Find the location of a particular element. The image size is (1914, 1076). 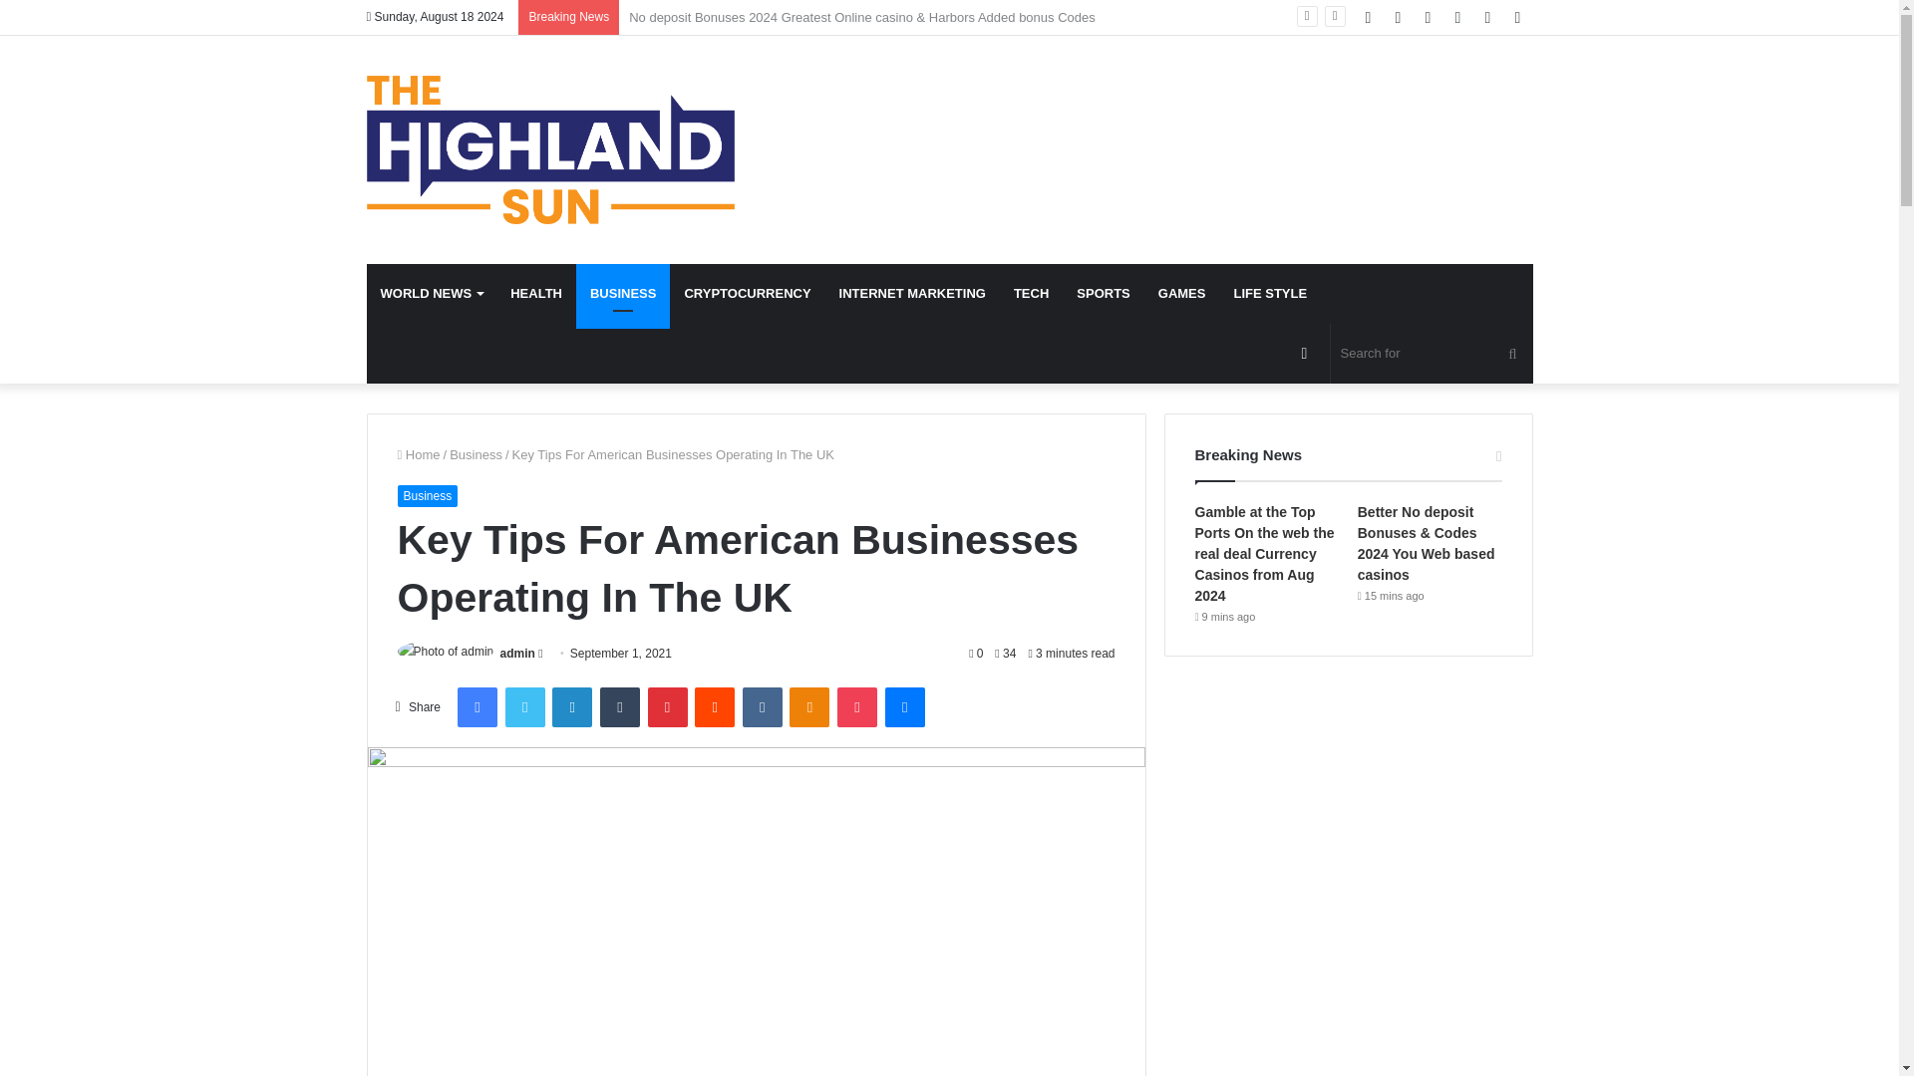

CRYPTOCURRENCY is located at coordinates (748, 293).